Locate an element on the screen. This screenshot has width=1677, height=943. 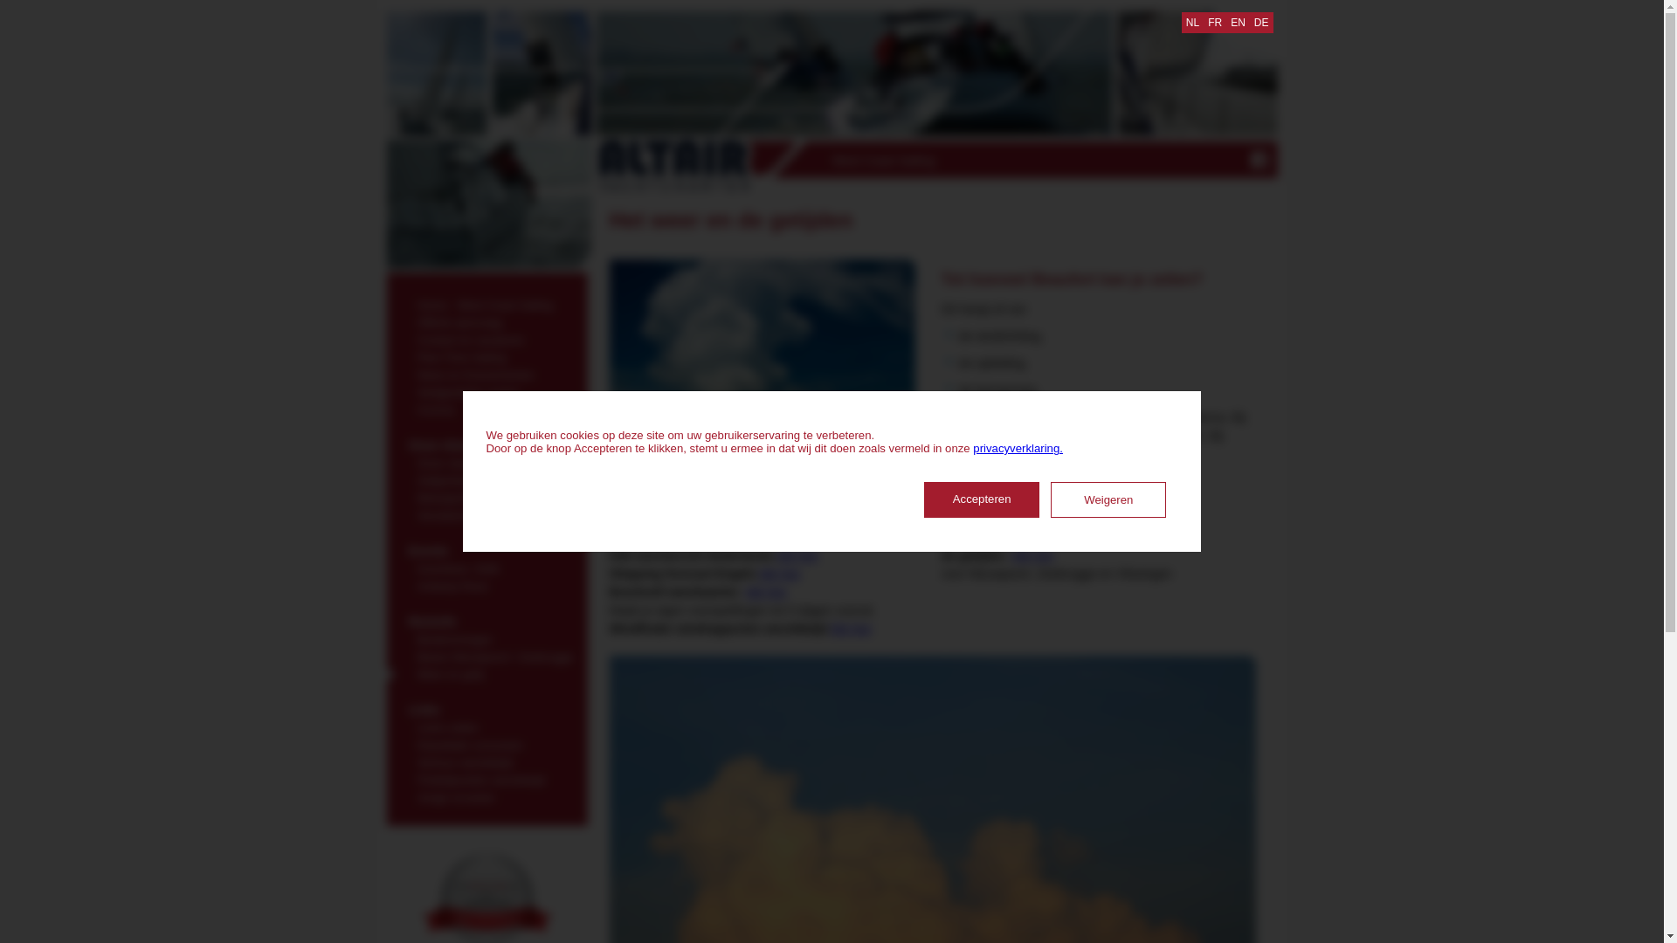
zwaar wolkendek is located at coordinates (763, 374).